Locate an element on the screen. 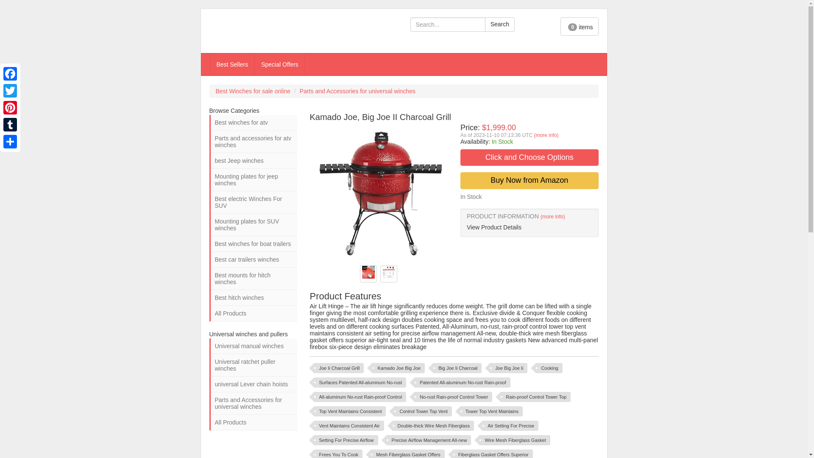 The height and width of the screenshot is (458, 814). Surfaces Patented All-aluminum No-rust is located at coordinates (360, 382).